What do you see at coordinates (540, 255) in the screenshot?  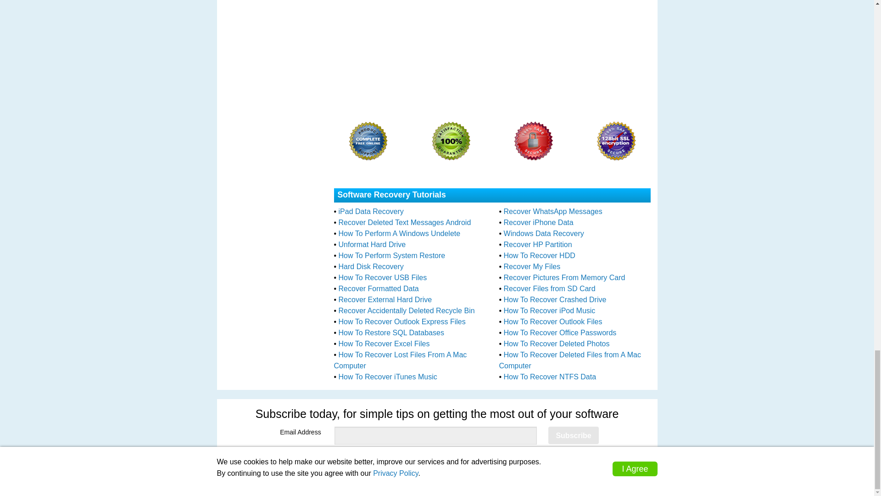 I see `How To Recover HDD` at bounding box center [540, 255].